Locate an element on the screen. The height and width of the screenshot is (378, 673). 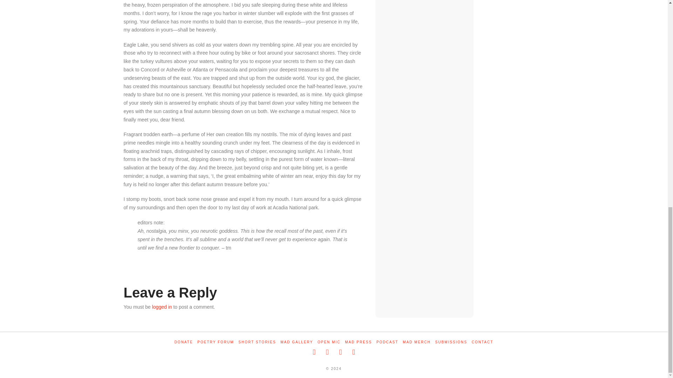
MAD MERCH is located at coordinates (416, 342).